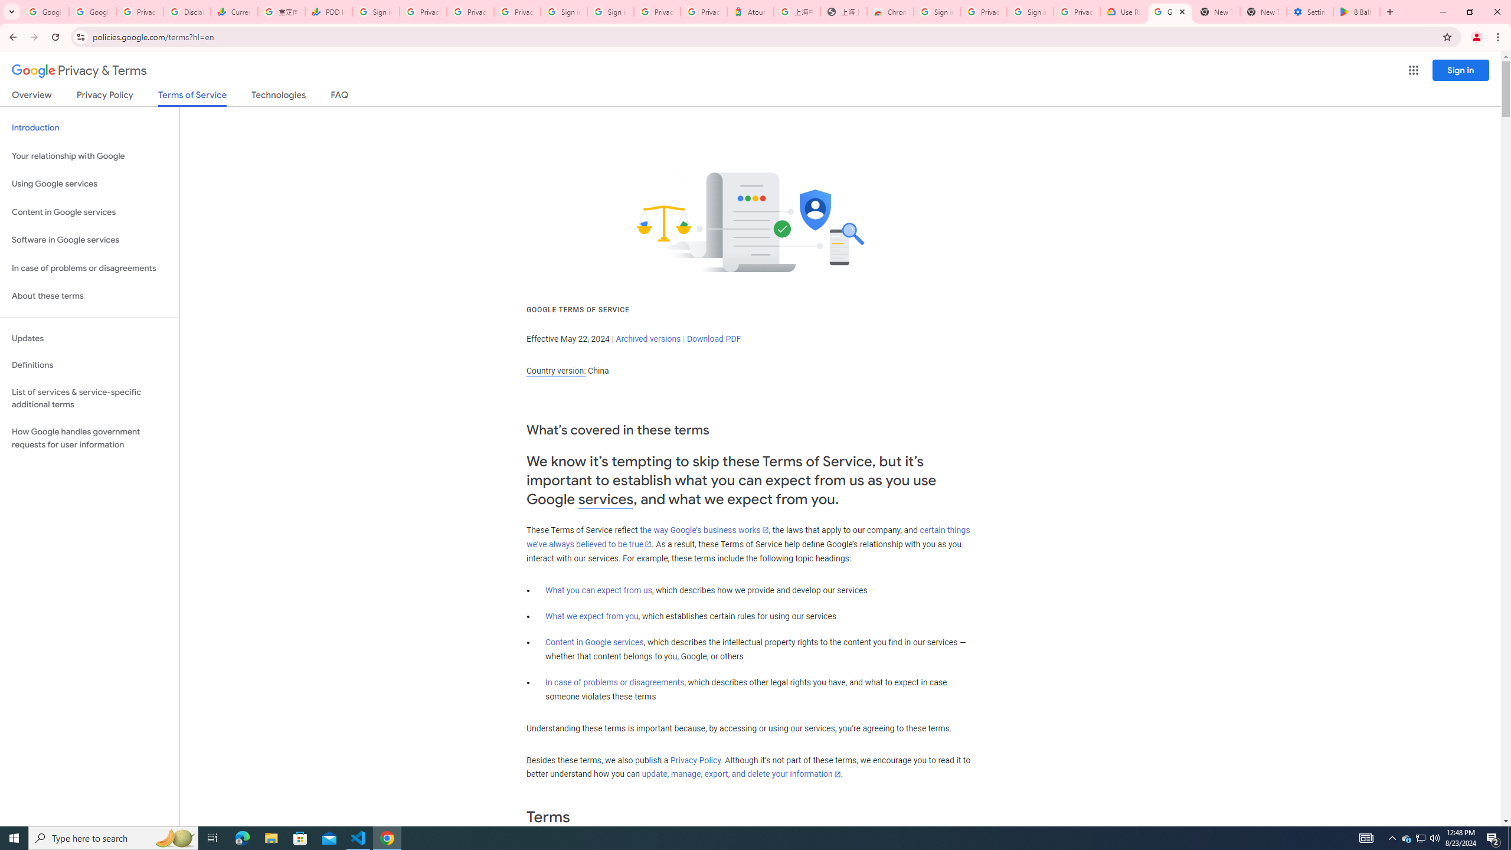 The width and height of the screenshot is (1511, 850). What do you see at coordinates (90, 339) in the screenshot?
I see `Updates` at bounding box center [90, 339].